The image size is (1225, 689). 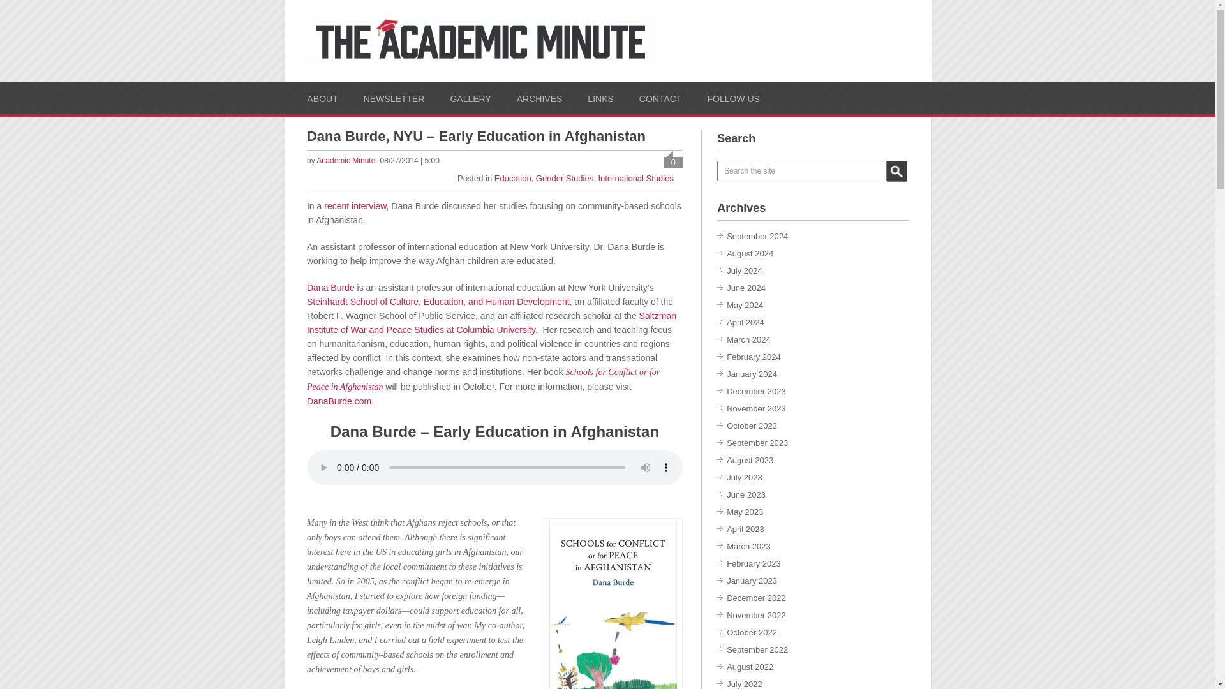 I want to click on LINKS, so click(x=600, y=98).